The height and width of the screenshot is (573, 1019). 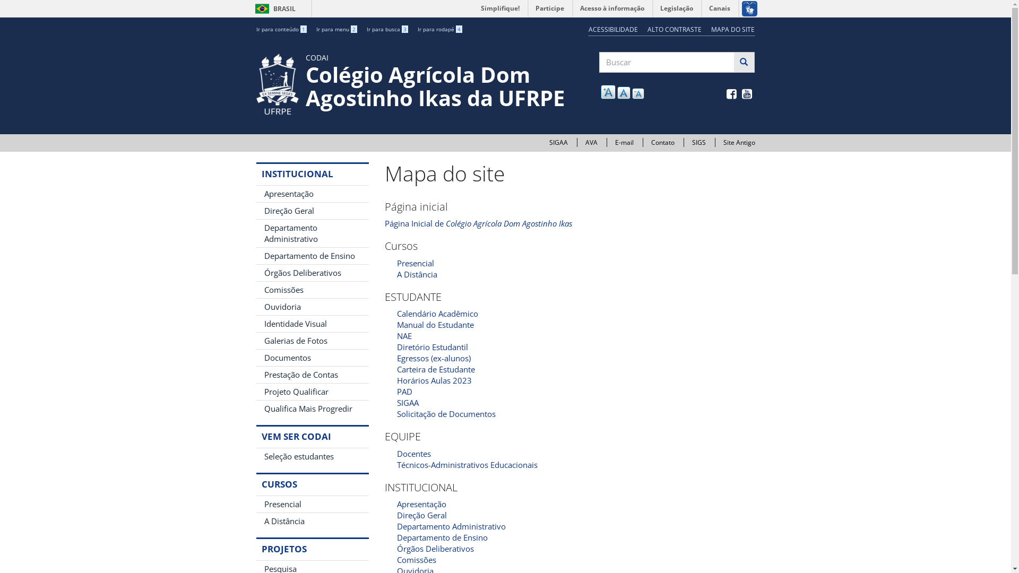 What do you see at coordinates (558, 142) in the screenshot?
I see `SIGAA` at bounding box center [558, 142].